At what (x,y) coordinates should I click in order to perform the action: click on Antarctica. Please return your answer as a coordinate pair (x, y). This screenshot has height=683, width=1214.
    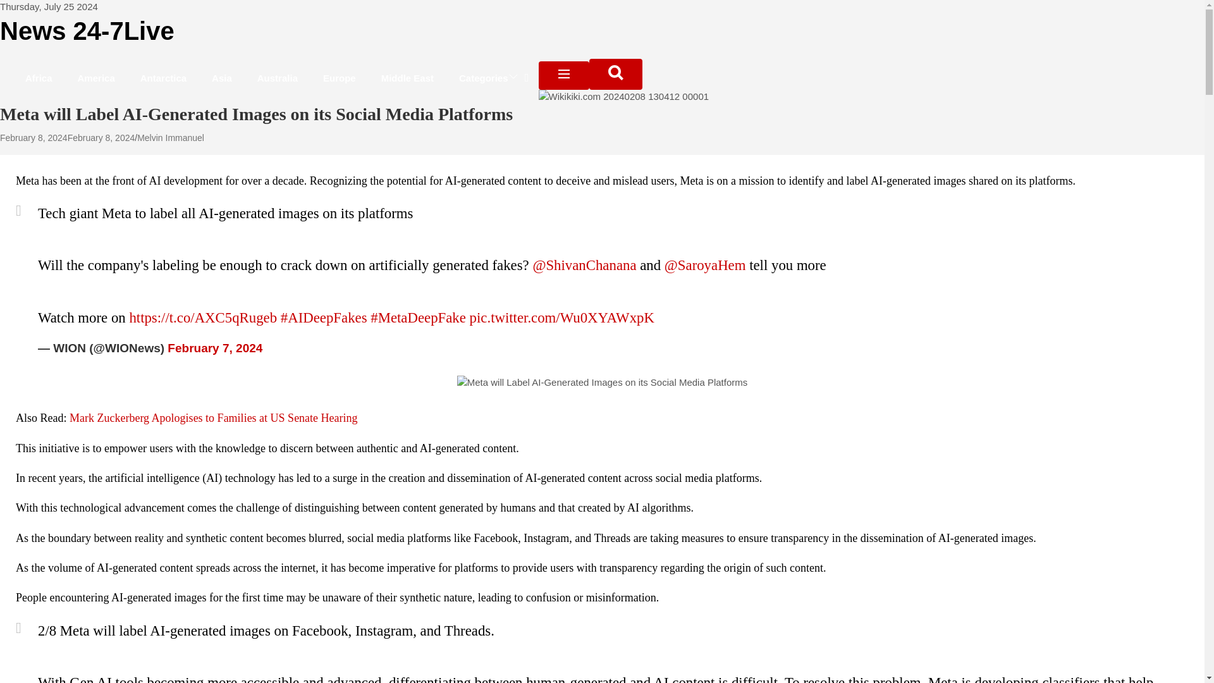
    Looking at the image, I should click on (163, 78).